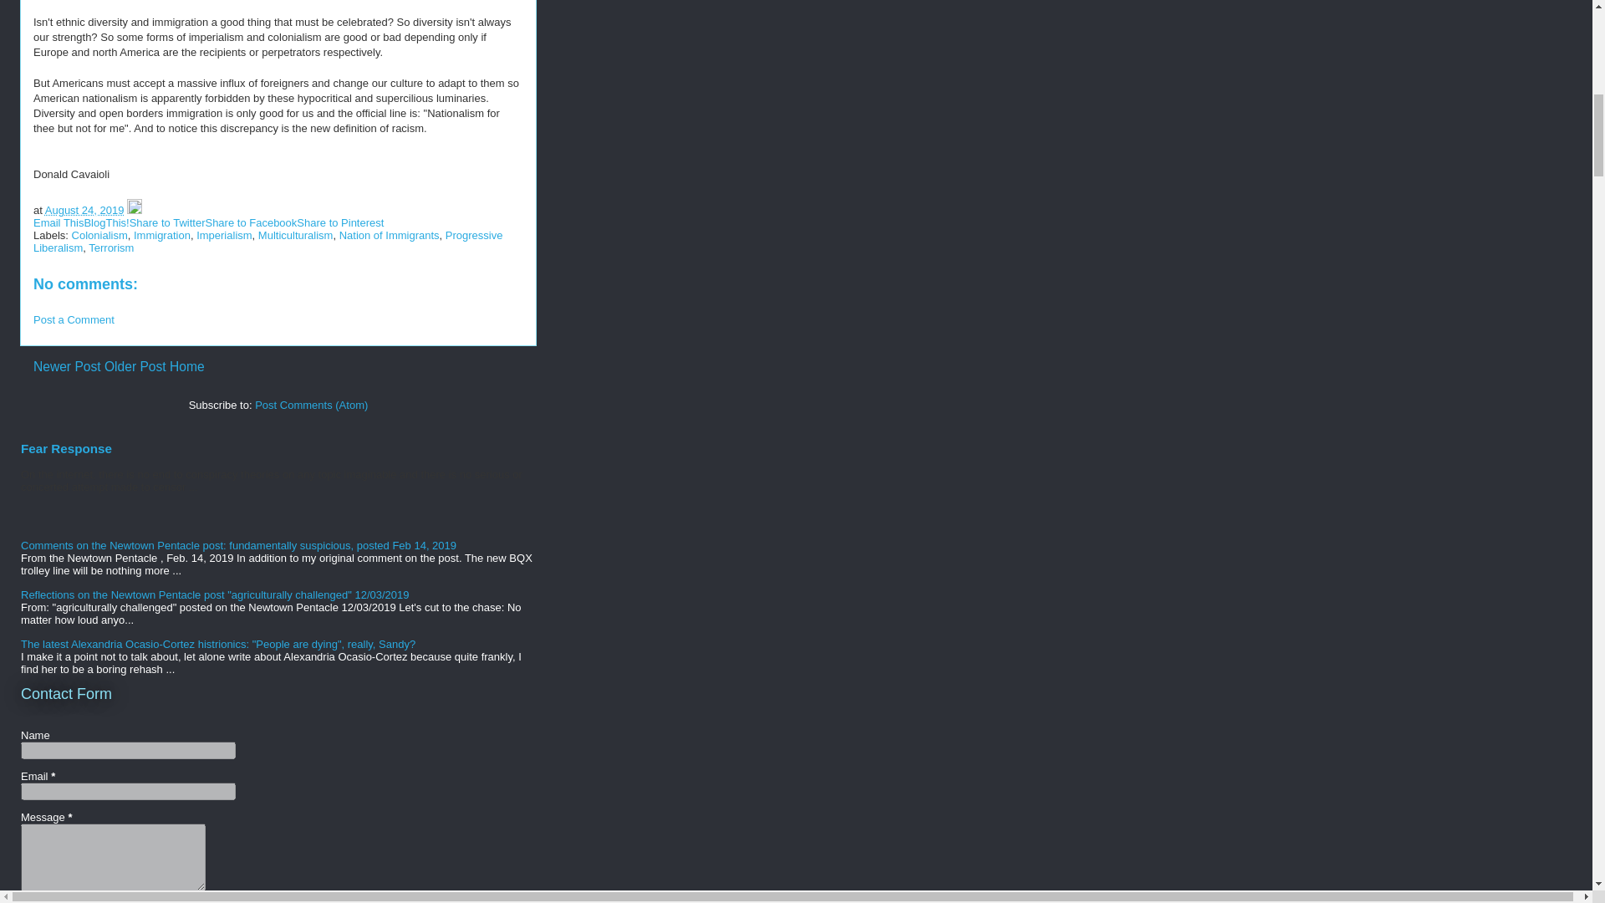  What do you see at coordinates (339, 222) in the screenshot?
I see `Share to Pinterest` at bounding box center [339, 222].